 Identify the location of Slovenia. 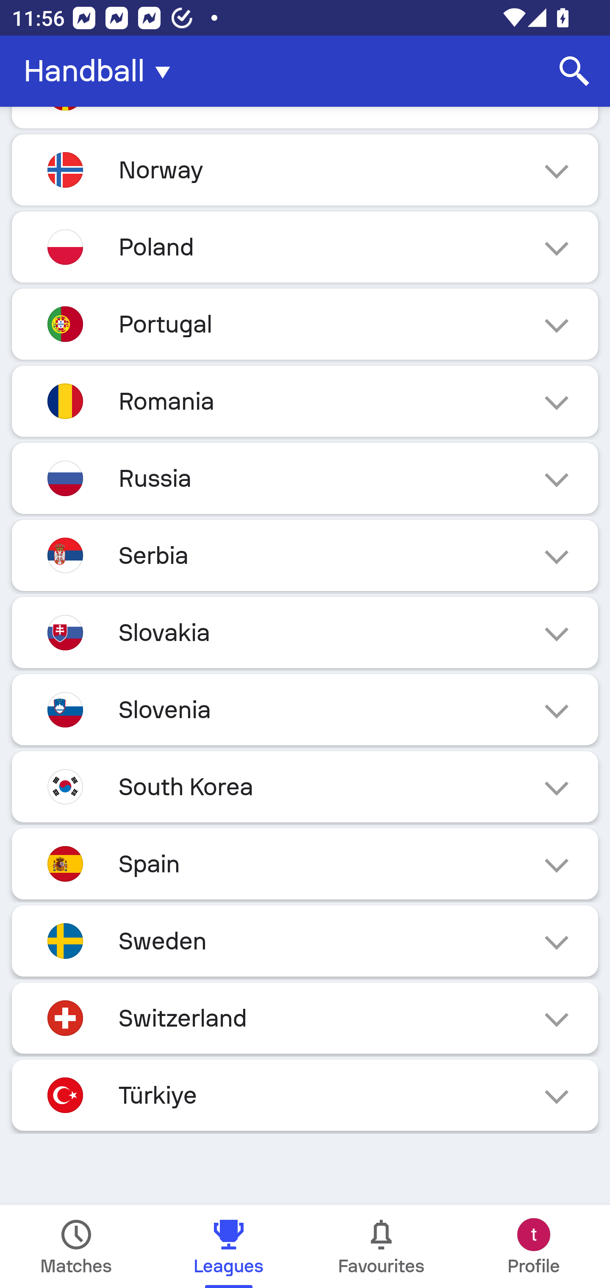
(305, 709).